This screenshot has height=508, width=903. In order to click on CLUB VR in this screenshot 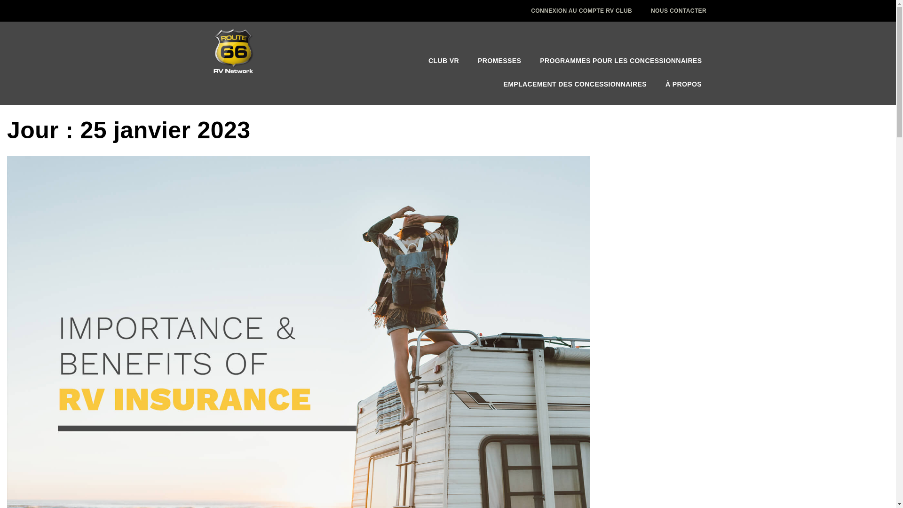, I will do `click(444, 60)`.